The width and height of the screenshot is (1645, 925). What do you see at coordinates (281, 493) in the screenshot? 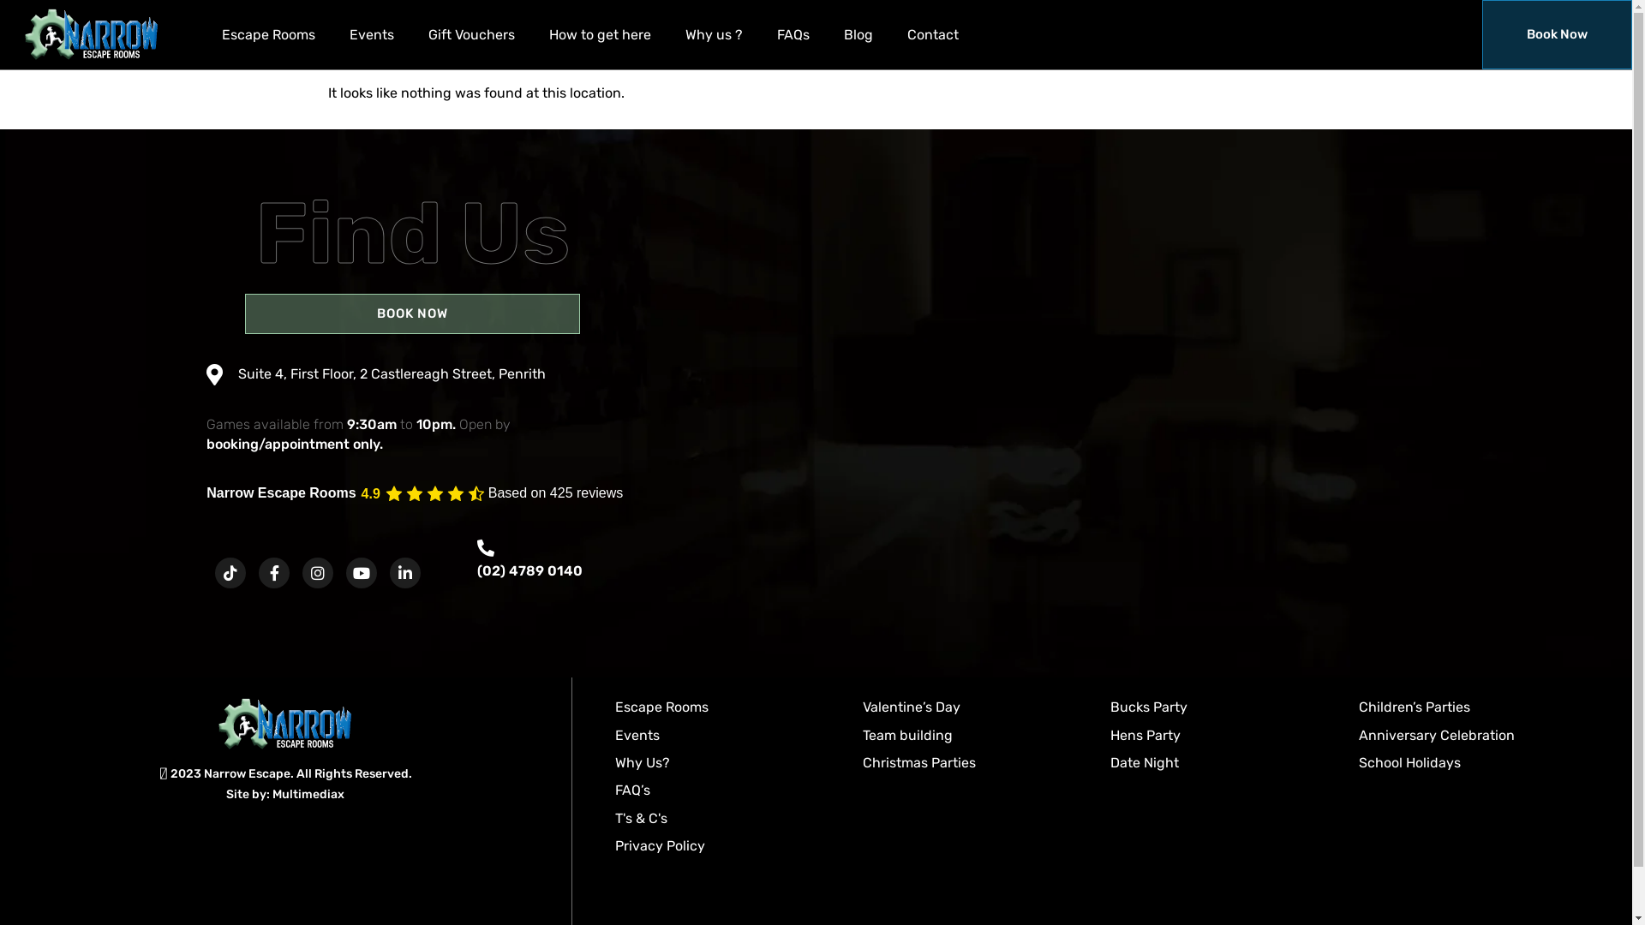
I see `Narrow Escape Rooms` at bounding box center [281, 493].